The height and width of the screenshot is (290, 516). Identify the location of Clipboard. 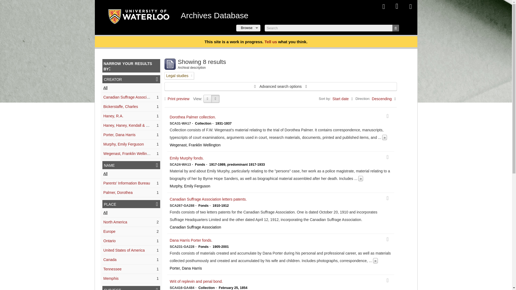
(383, 6).